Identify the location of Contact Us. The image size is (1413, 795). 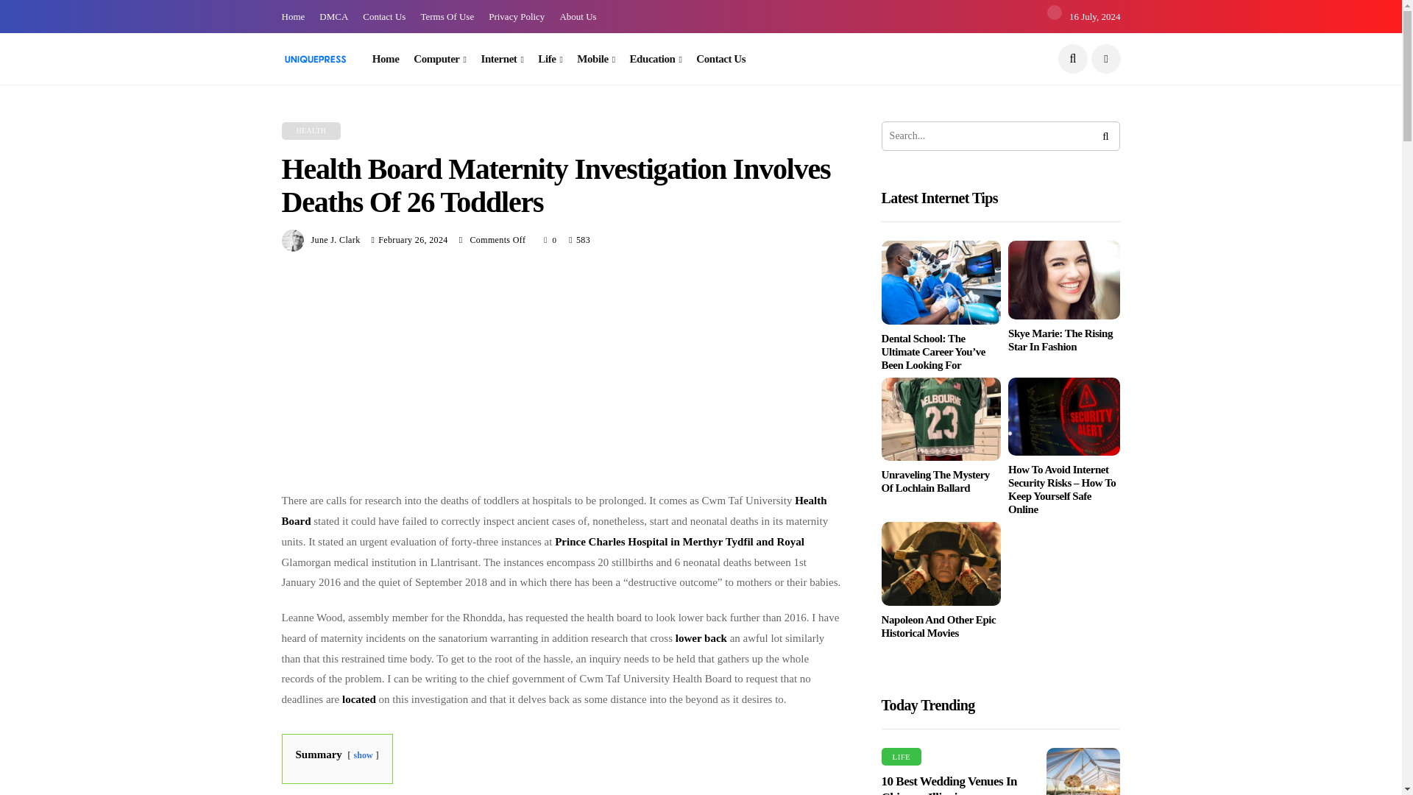
(721, 59).